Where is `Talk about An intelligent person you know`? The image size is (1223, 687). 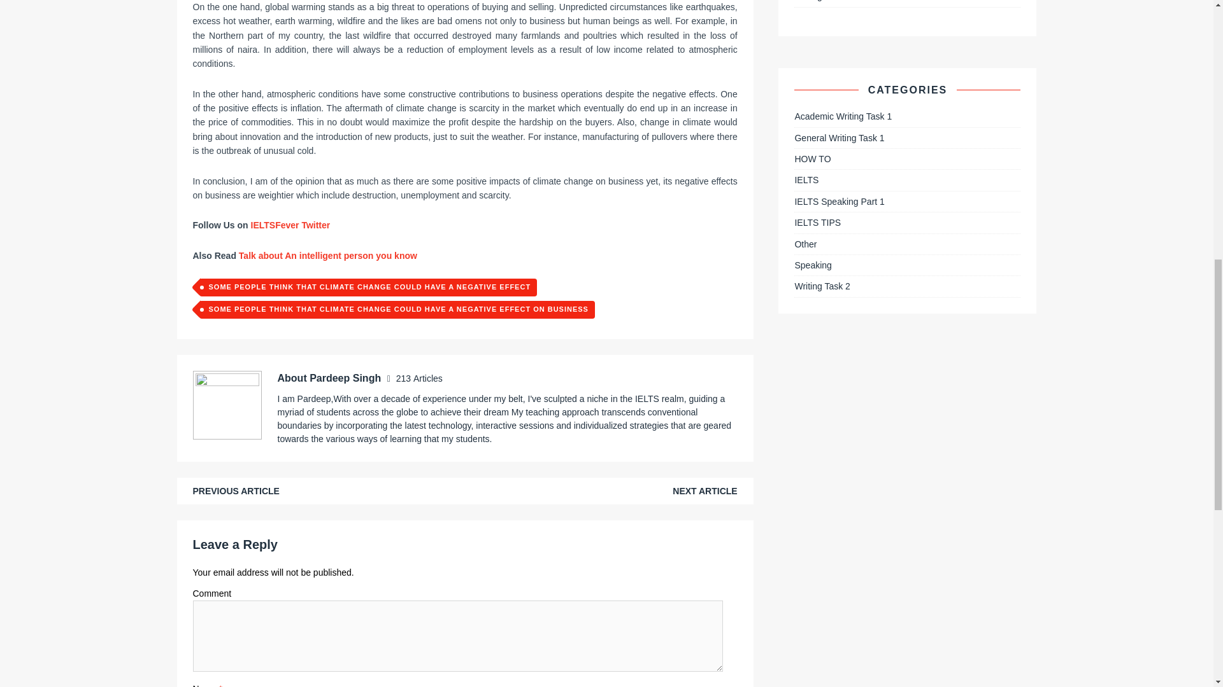 Talk about An intelligent person you know is located at coordinates (327, 256).